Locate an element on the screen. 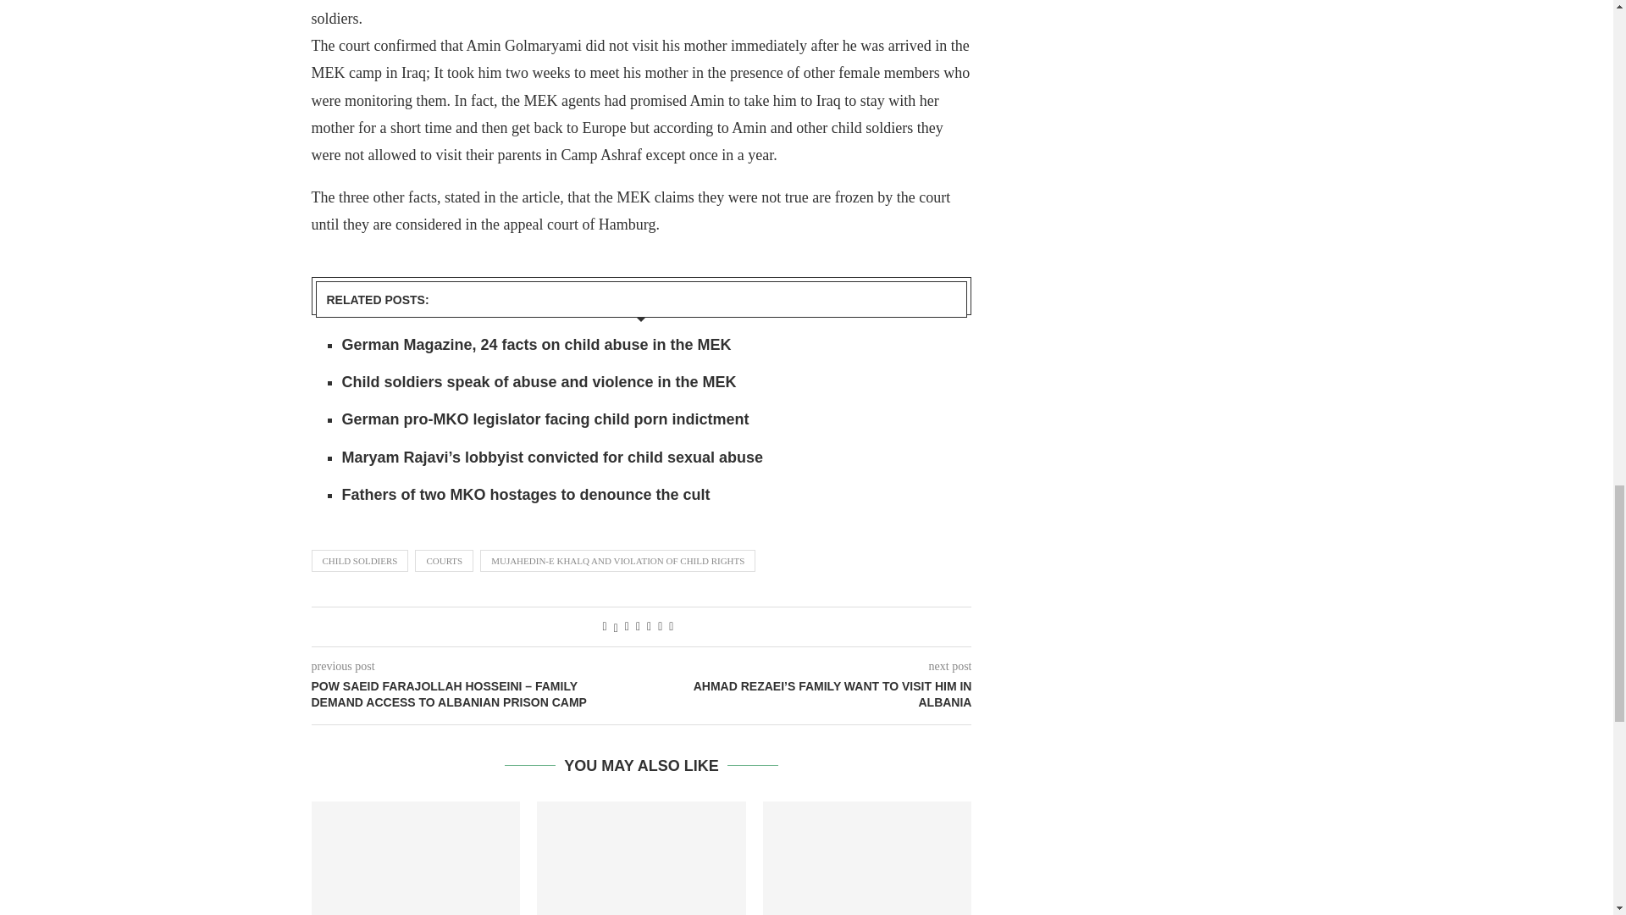 Image resolution: width=1626 pixels, height=915 pixels. MEK child soldier committed suicide due to mental pressures is located at coordinates (641, 858).